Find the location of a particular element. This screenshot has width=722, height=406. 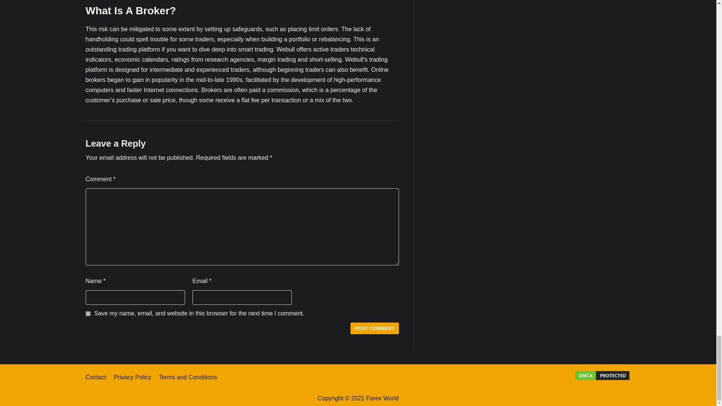

Post Comment is located at coordinates (375, 328).